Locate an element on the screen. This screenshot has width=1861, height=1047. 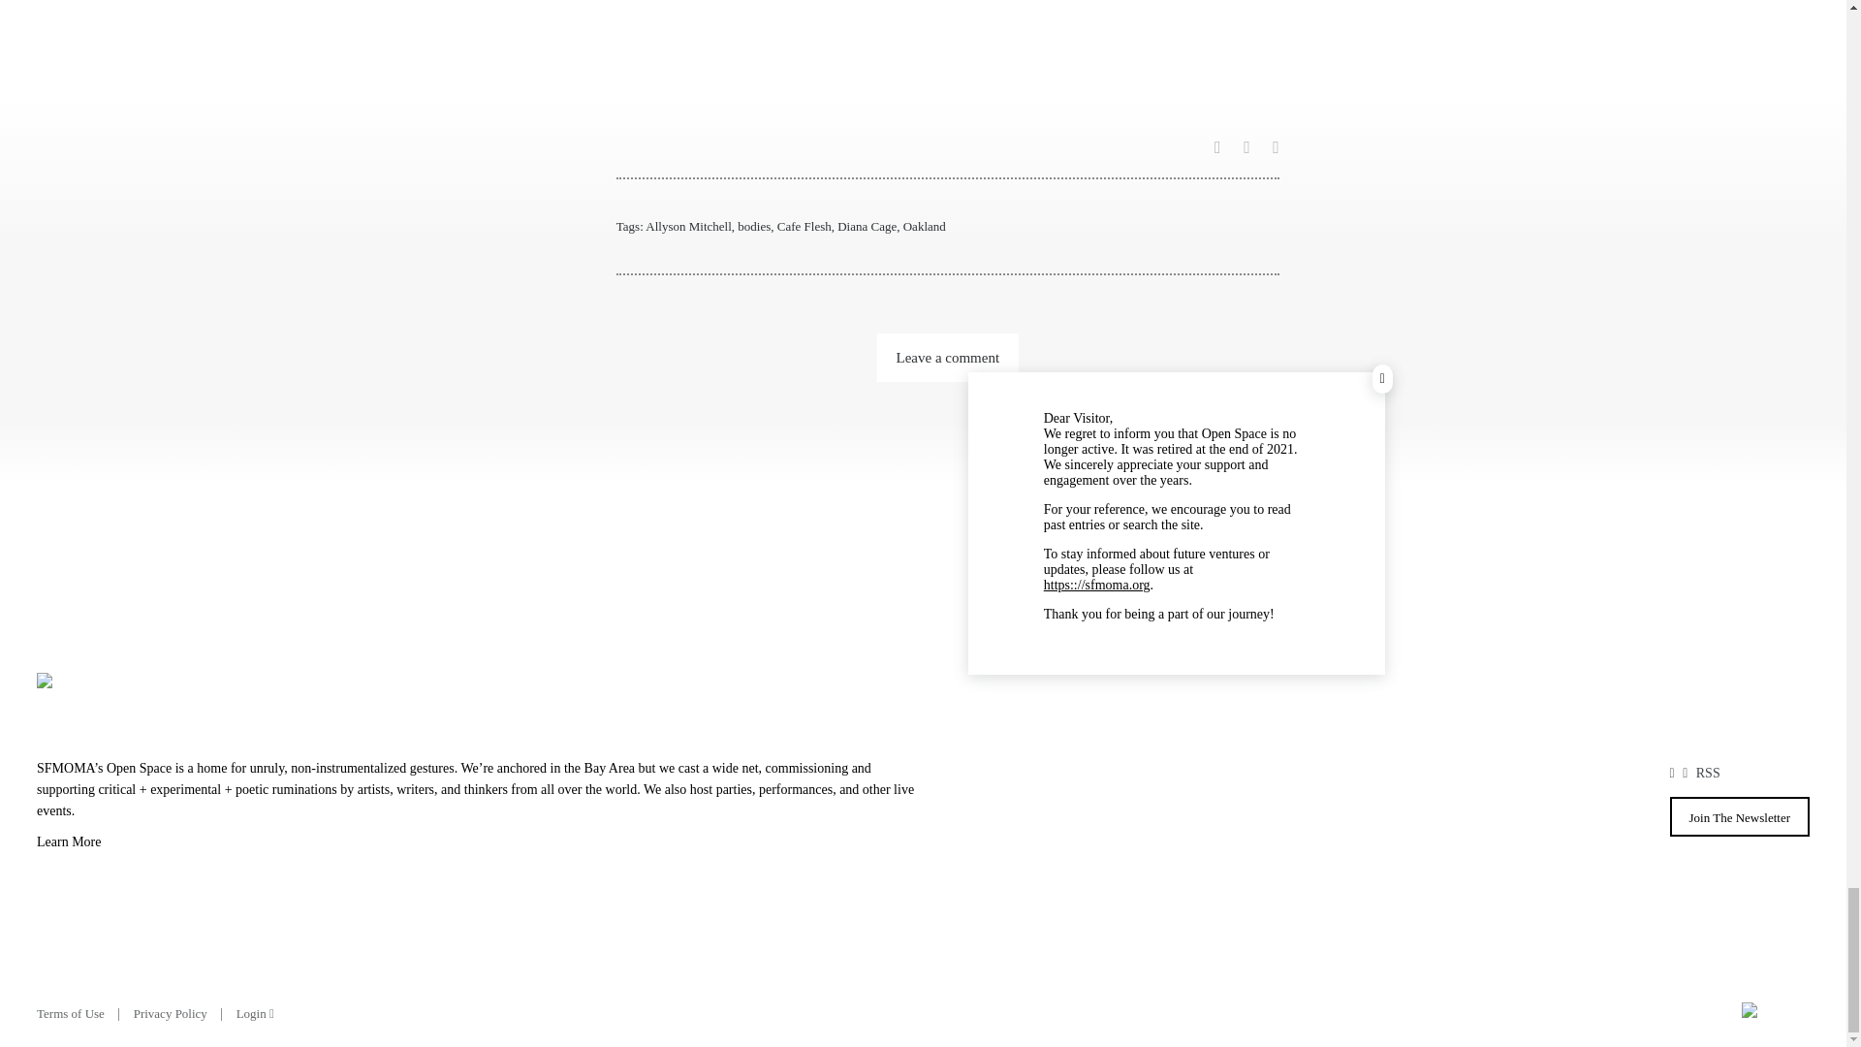
Privacy Policy is located at coordinates (171, 1013).